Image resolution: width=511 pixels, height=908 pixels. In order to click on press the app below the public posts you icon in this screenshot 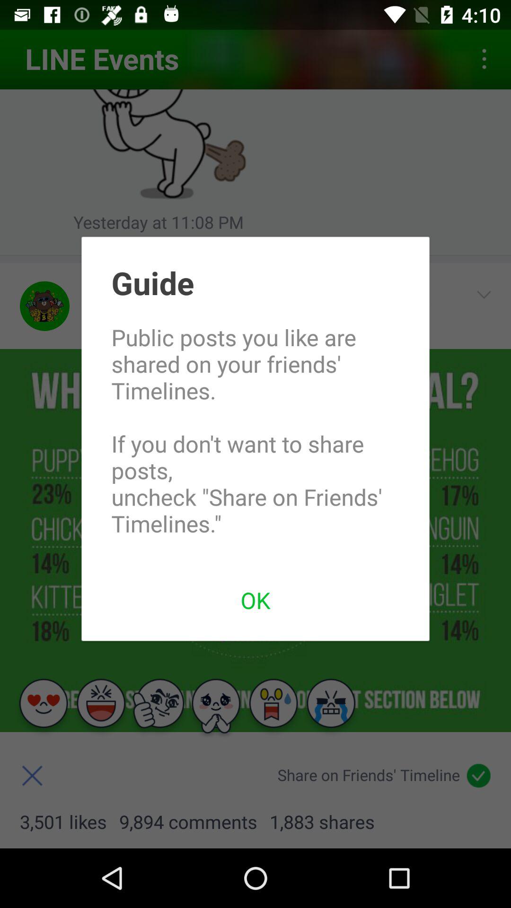, I will do `click(255, 600)`.